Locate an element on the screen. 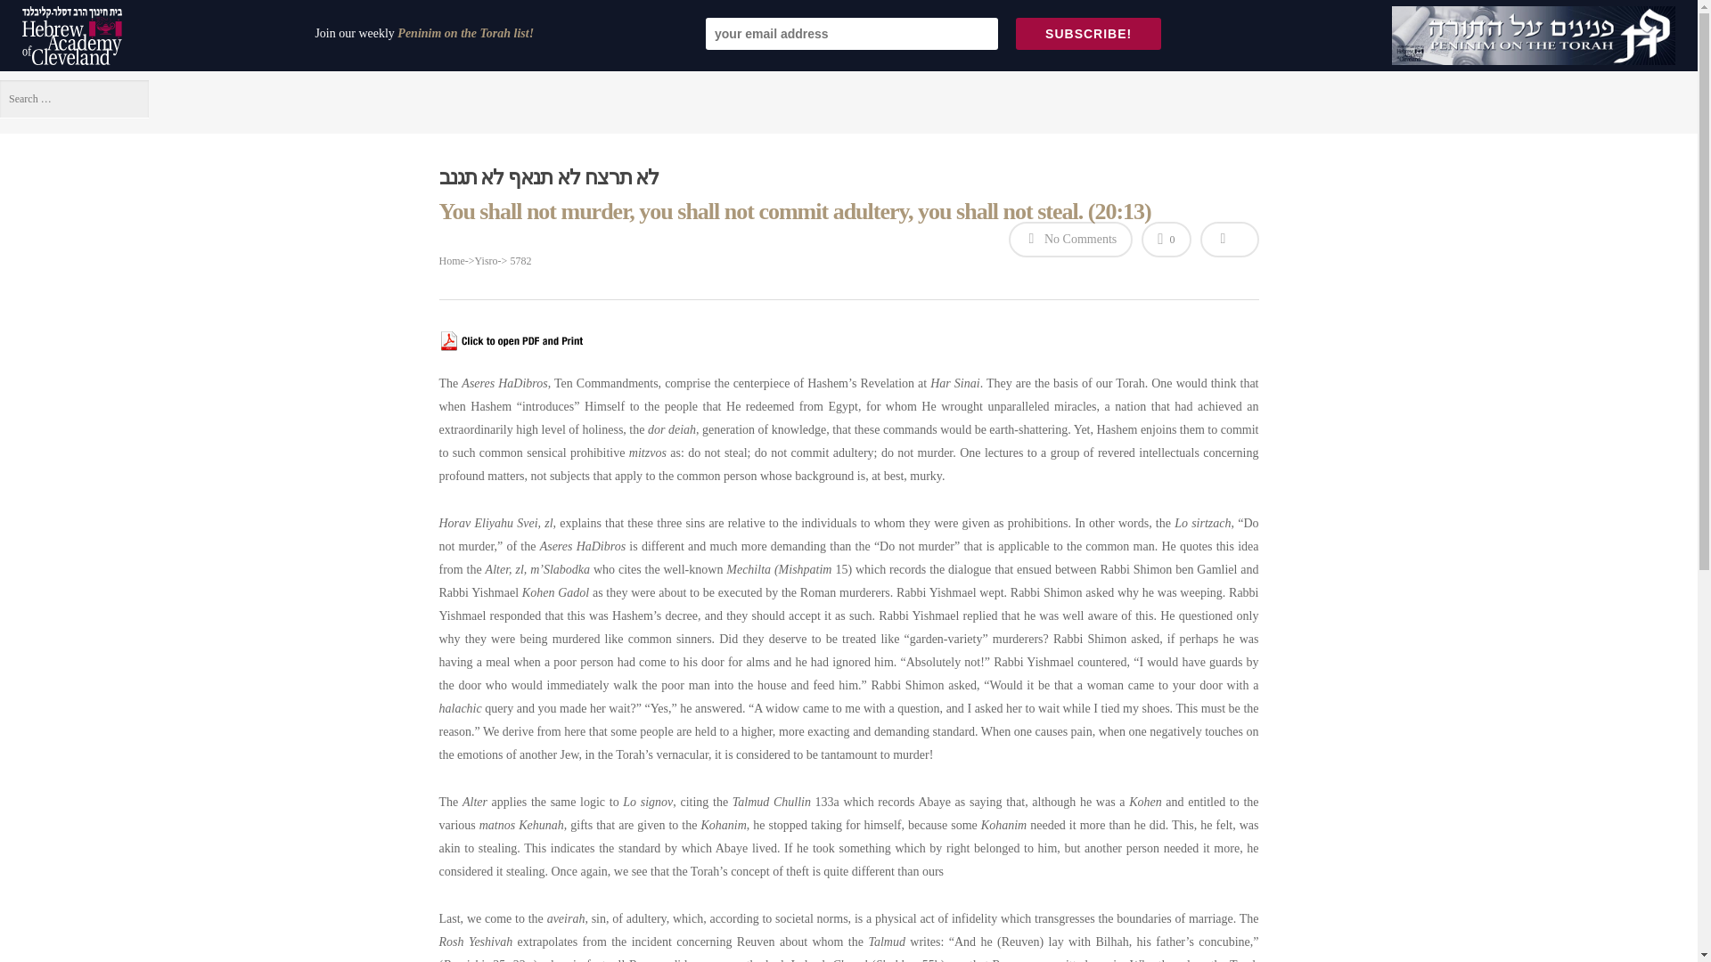 This screenshot has width=1711, height=962. SUBSCRIBE! is located at coordinates (1089, 34).